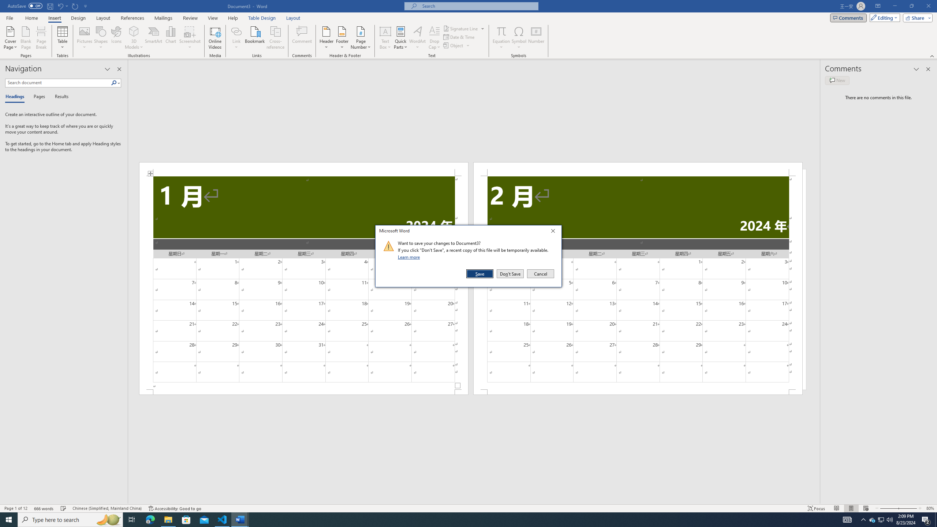 This screenshot has height=527, width=937. Describe the element at coordinates (878, 6) in the screenshot. I see `Ribbon Display Options` at that location.